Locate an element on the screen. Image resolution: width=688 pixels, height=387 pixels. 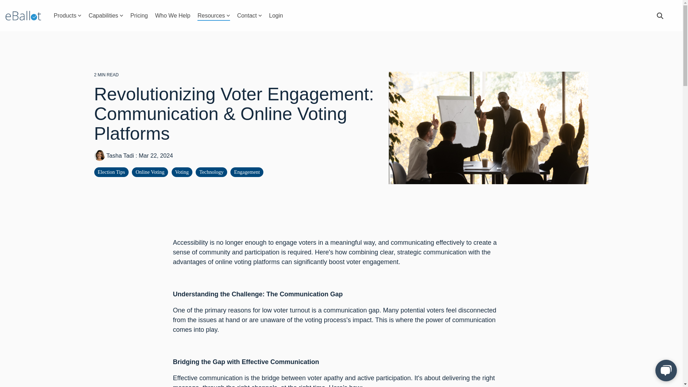
Products is located at coordinates (67, 15).